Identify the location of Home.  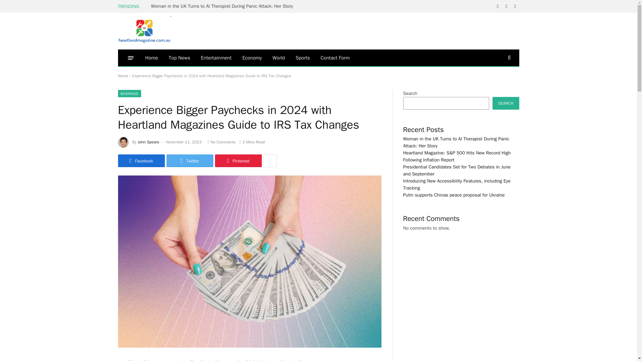
(122, 76).